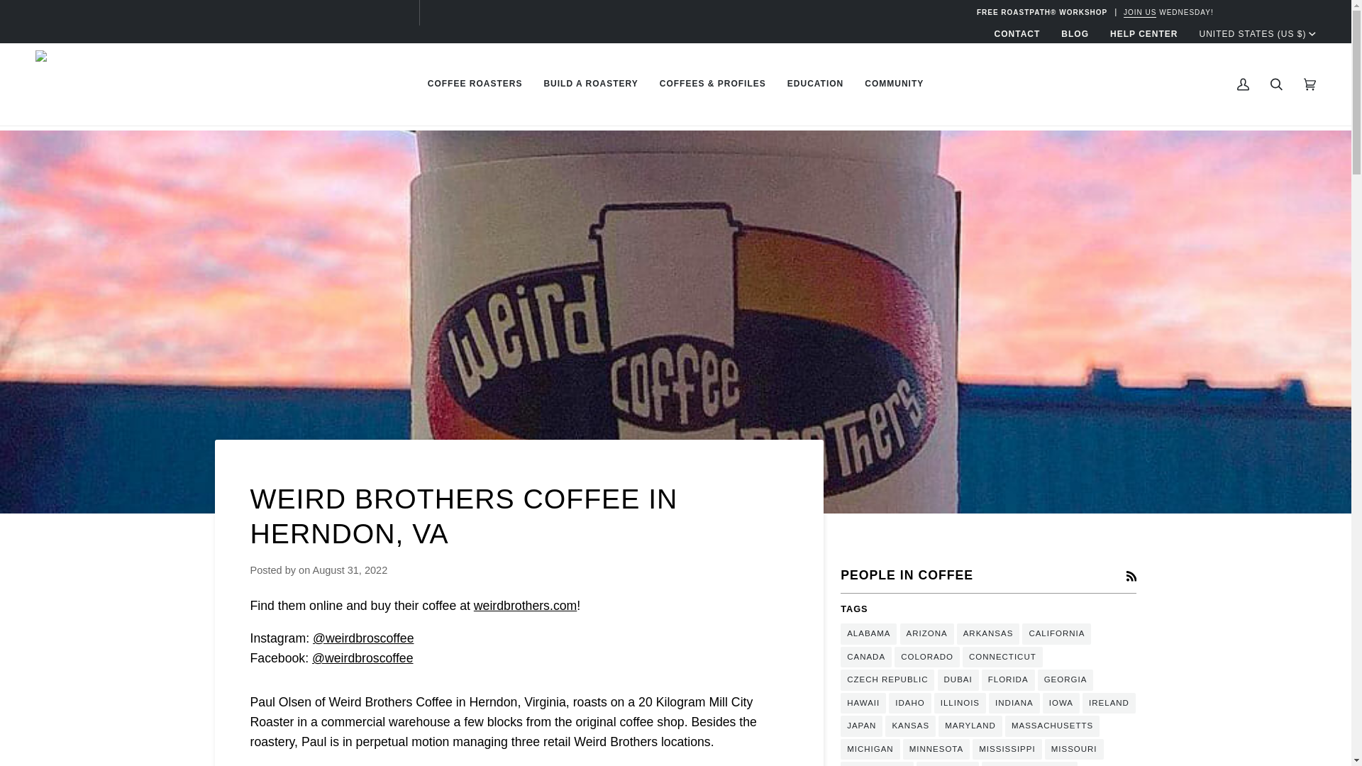  What do you see at coordinates (1140, 11) in the screenshot?
I see `JOIN US` at bounding box center [1140, 11].